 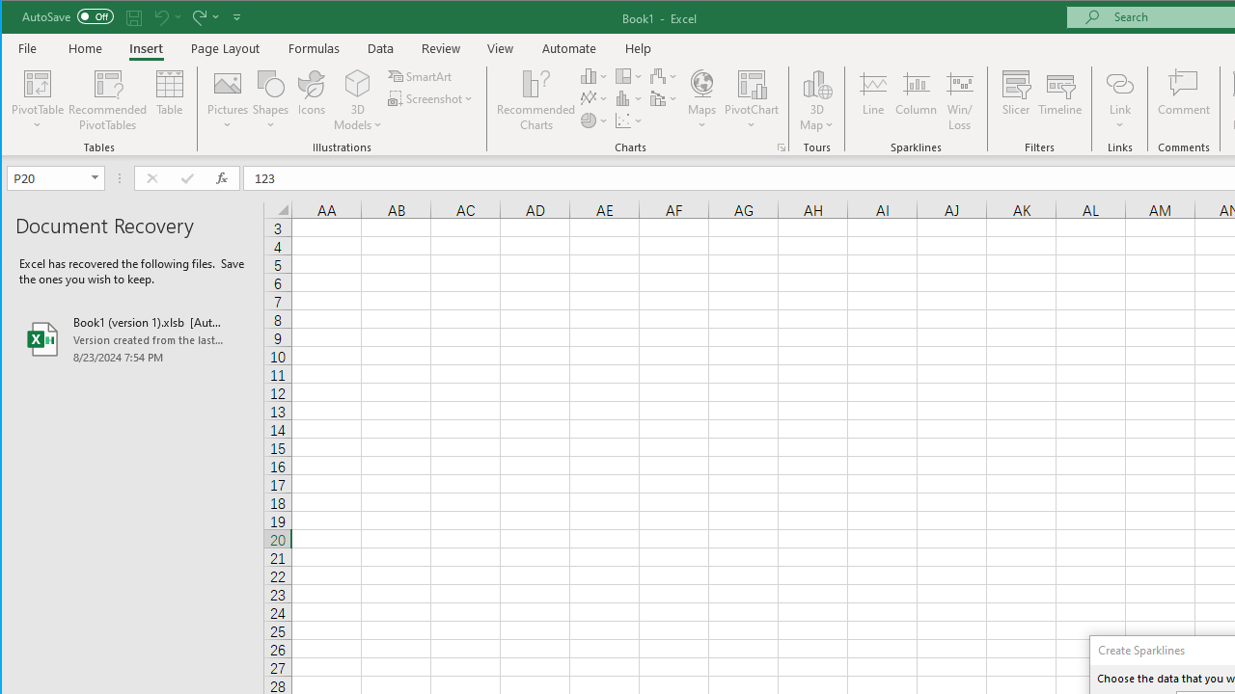 What do you see at coordinates (752, 83) in the screenshot?
I see `PivotChart` at bounding box center [752, 83].